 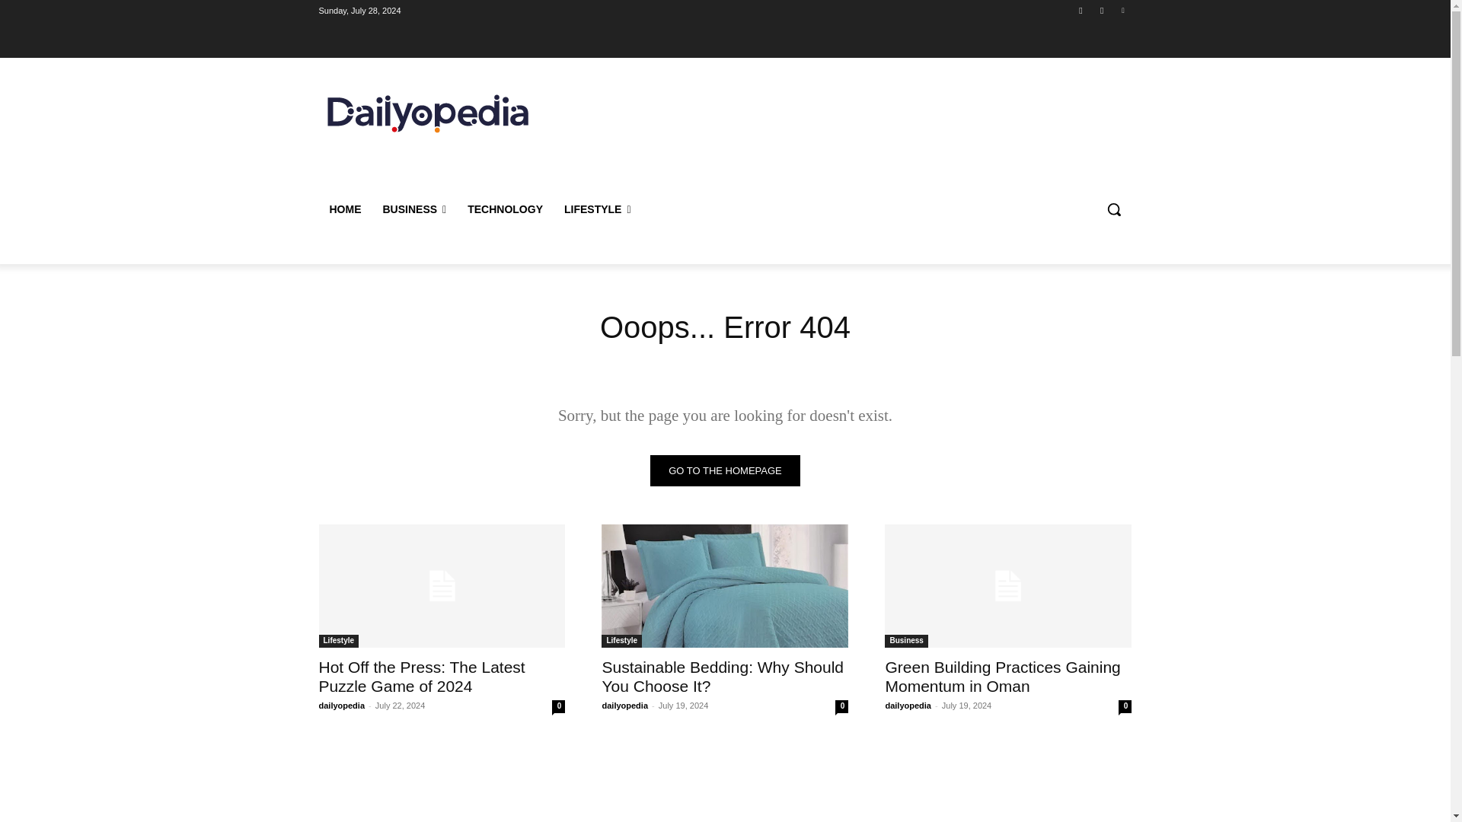 What do you see at coordinates (422, 676) in the screenshot?
I see `Hot Off the Press: The Latest Puzzle Game of 2024` at bounding box center [422, 676].